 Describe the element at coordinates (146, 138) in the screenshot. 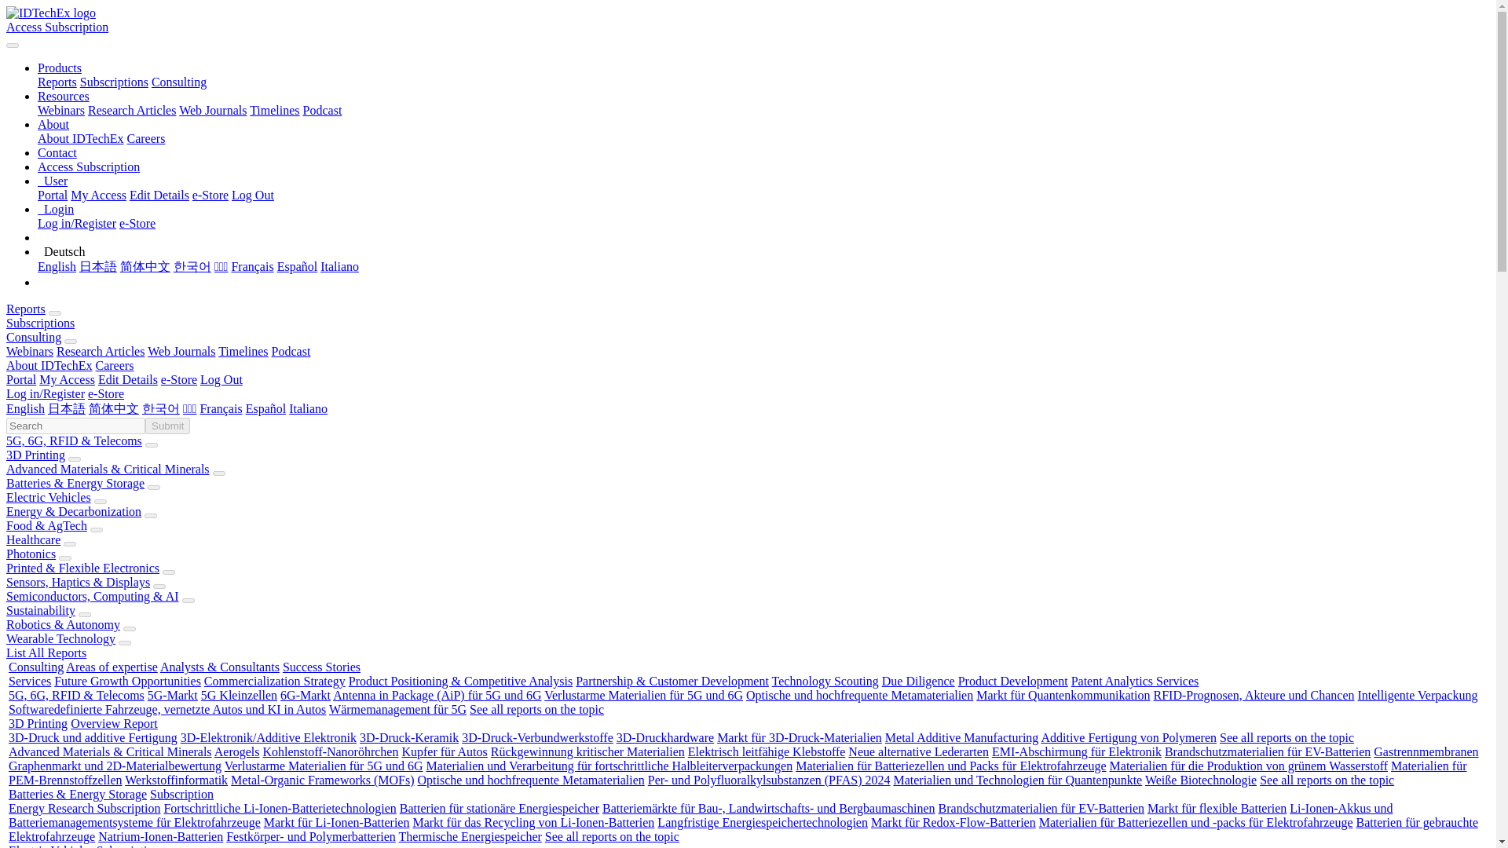

I see `Careers` at that location.